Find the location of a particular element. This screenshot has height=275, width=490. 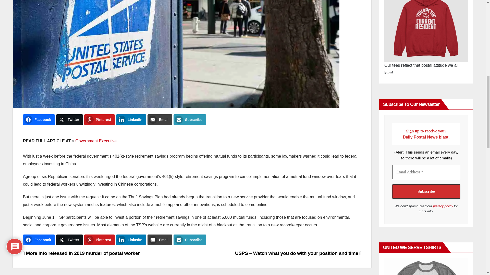

Pinterest is located at coordinates (100, 240).